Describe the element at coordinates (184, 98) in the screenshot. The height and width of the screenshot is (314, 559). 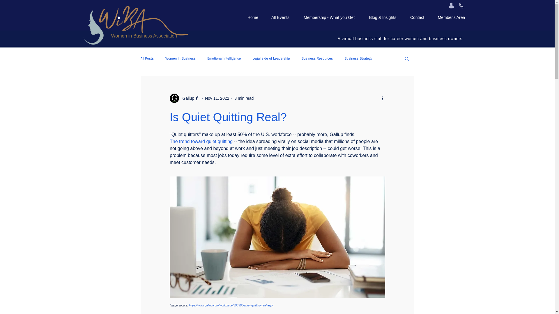
I see `Gallup` at that location.